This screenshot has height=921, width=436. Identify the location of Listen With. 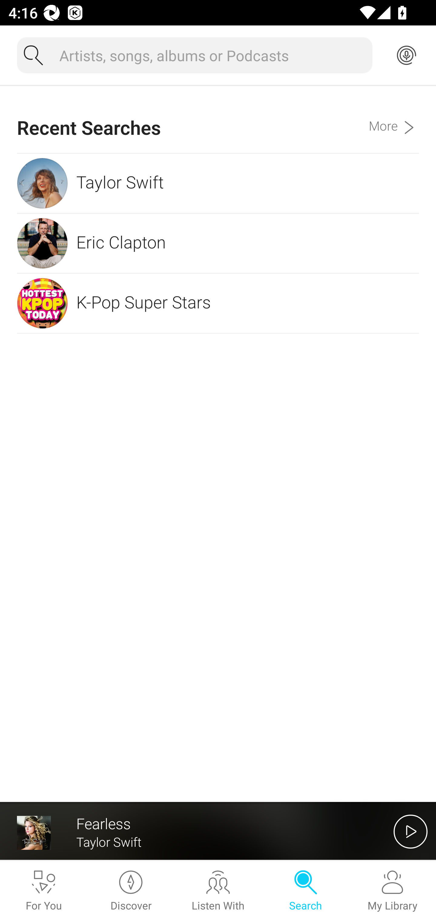
(218, 891).